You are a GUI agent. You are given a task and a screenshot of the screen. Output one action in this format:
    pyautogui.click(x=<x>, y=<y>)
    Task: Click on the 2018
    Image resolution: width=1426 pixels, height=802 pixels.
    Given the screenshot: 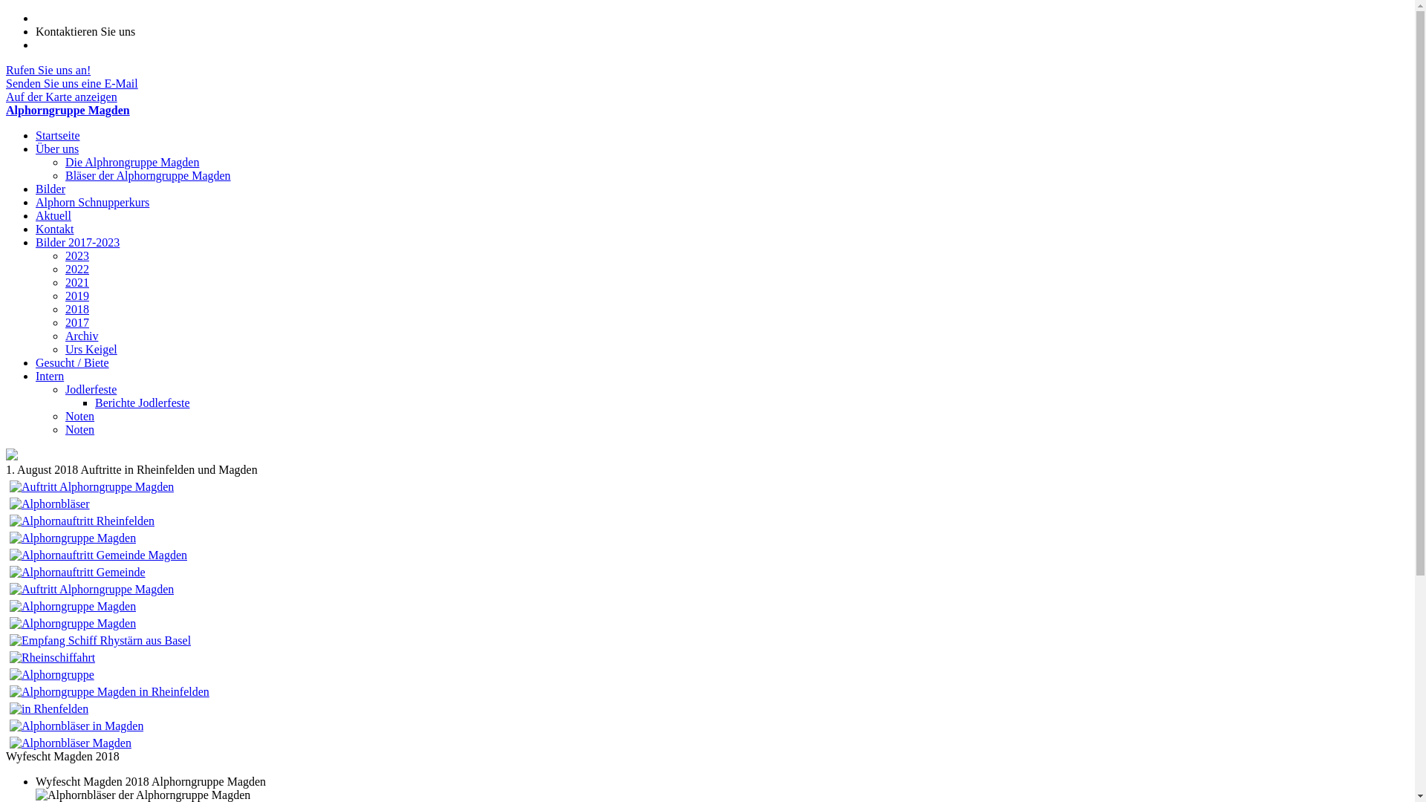 What is the action you would take?
    pyautogui.click(x=77, y=309)
    